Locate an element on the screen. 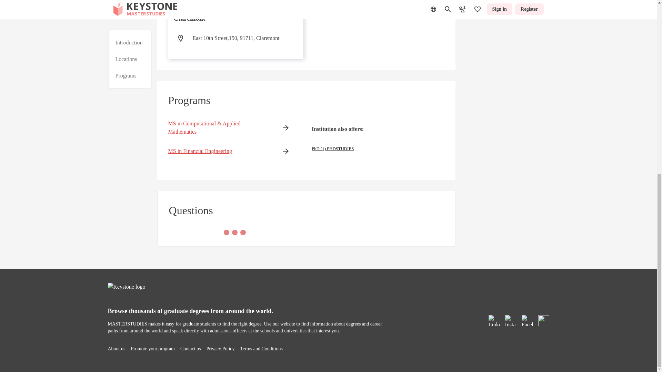 The width and height of the screenshot is (662, 372). Terms and Conditions is located at coordinates (261, 349).